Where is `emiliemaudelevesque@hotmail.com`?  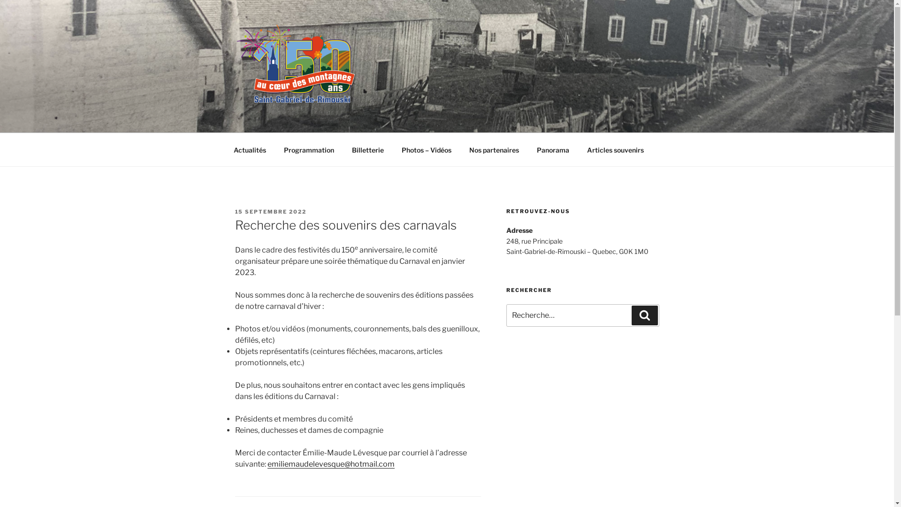
emiliemaudelevesque@hotmail.com is located at coordinates (331, 464).